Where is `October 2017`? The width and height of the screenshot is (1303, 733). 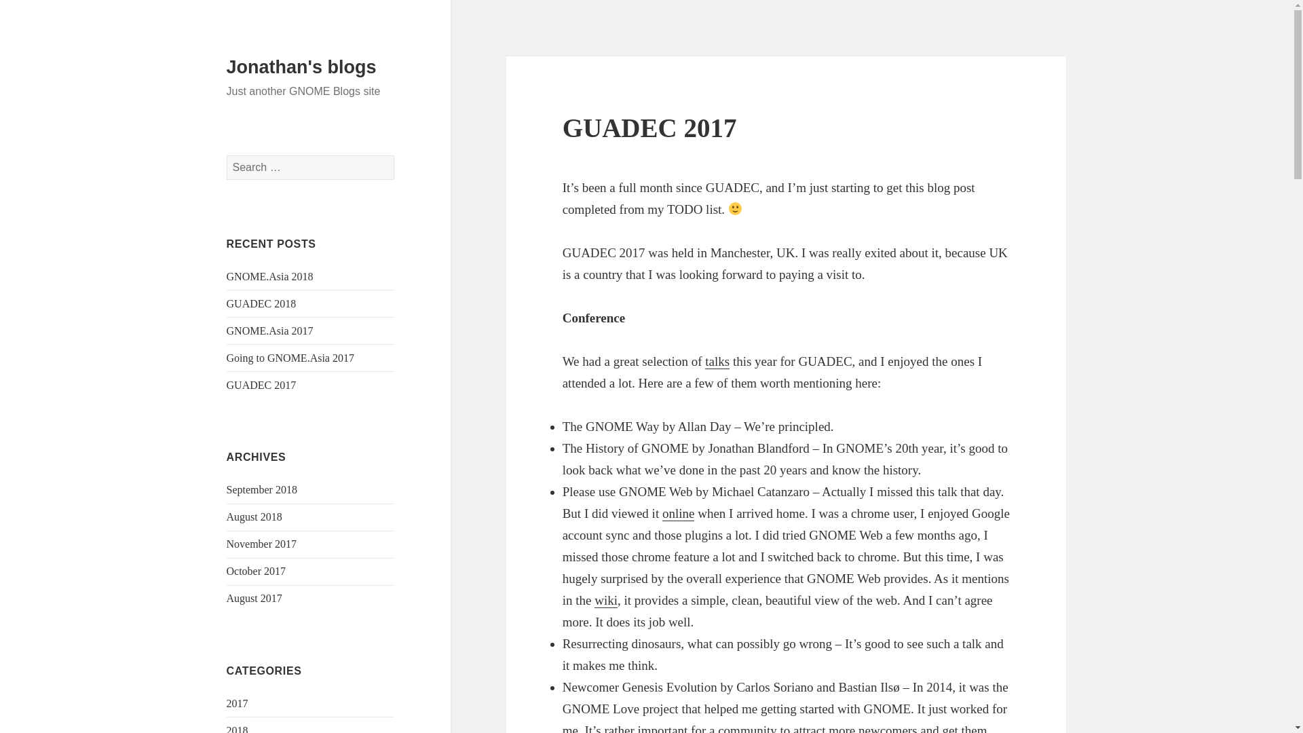 October 2017 is located at coordinates (257, 570).